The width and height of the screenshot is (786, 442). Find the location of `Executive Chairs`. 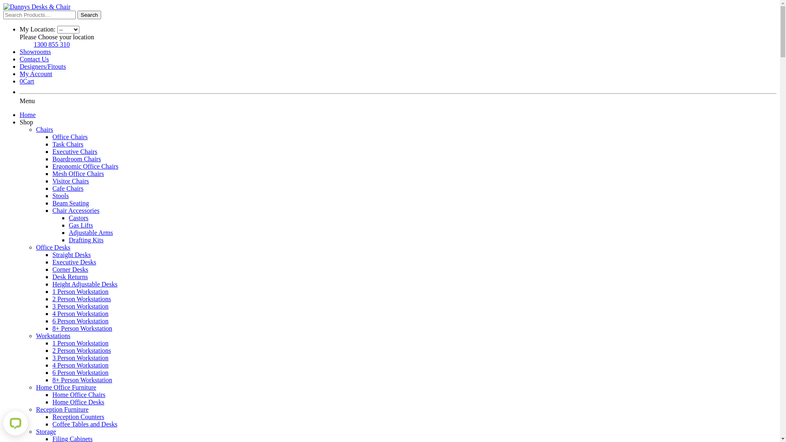

Executive Chairs is located at coordinates (75, 151).